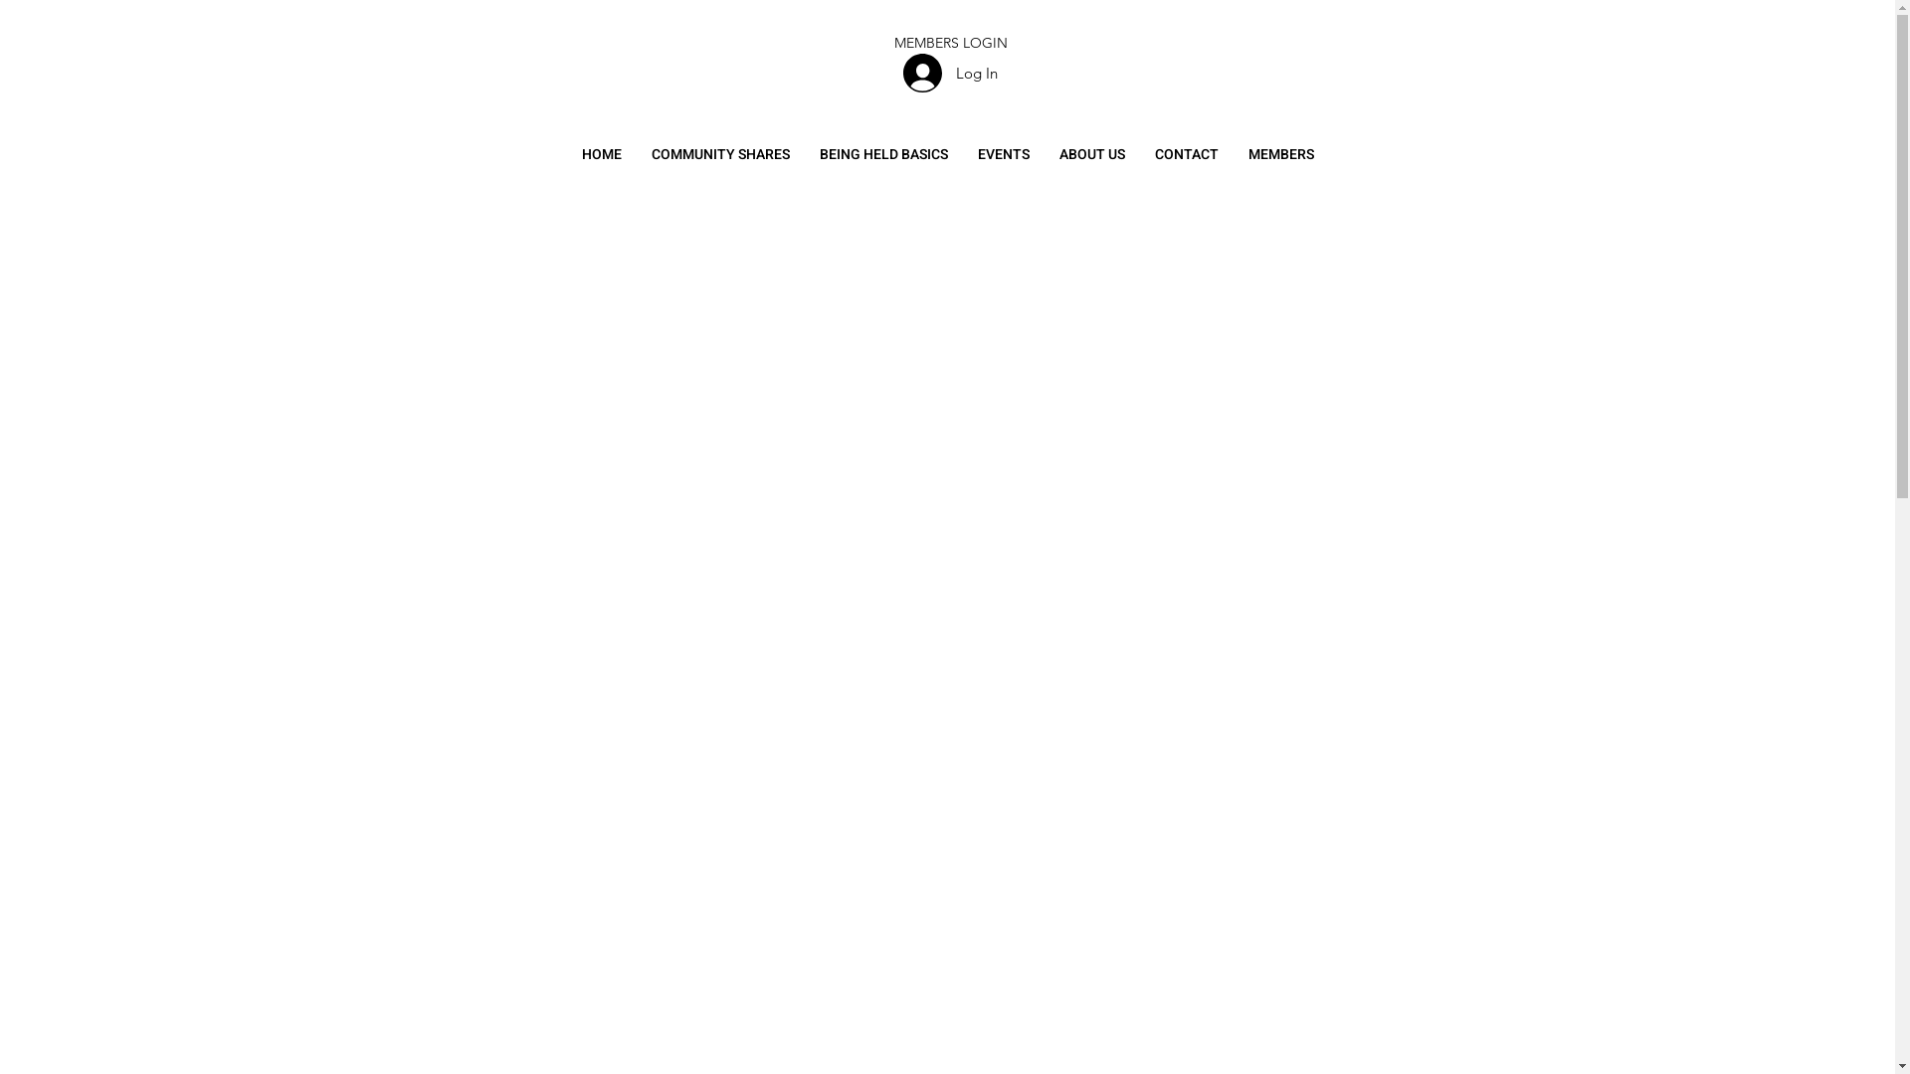 This screenshot has width=1910, height=1074. What do you see at coordinates (602, 155) in the screenshot?
I see `HOME` at bounding box center [602, 155].